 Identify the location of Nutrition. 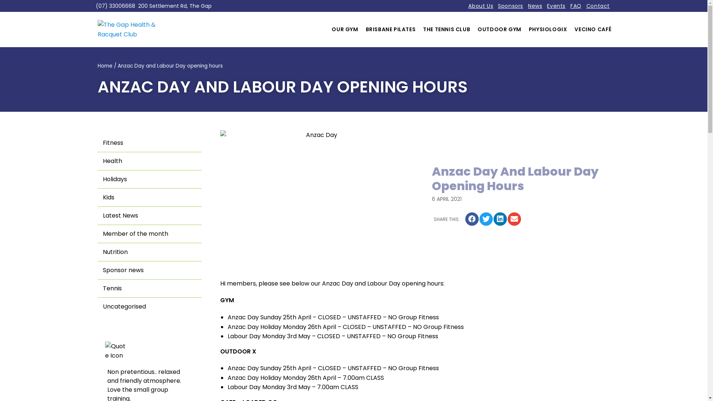
(150, 252).